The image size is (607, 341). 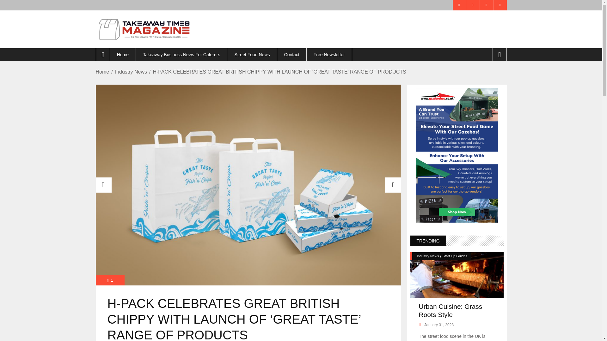 What do you see at coordinates (123, 55) in the screenshot?
I see `Home` at bounding box center [123, 55].